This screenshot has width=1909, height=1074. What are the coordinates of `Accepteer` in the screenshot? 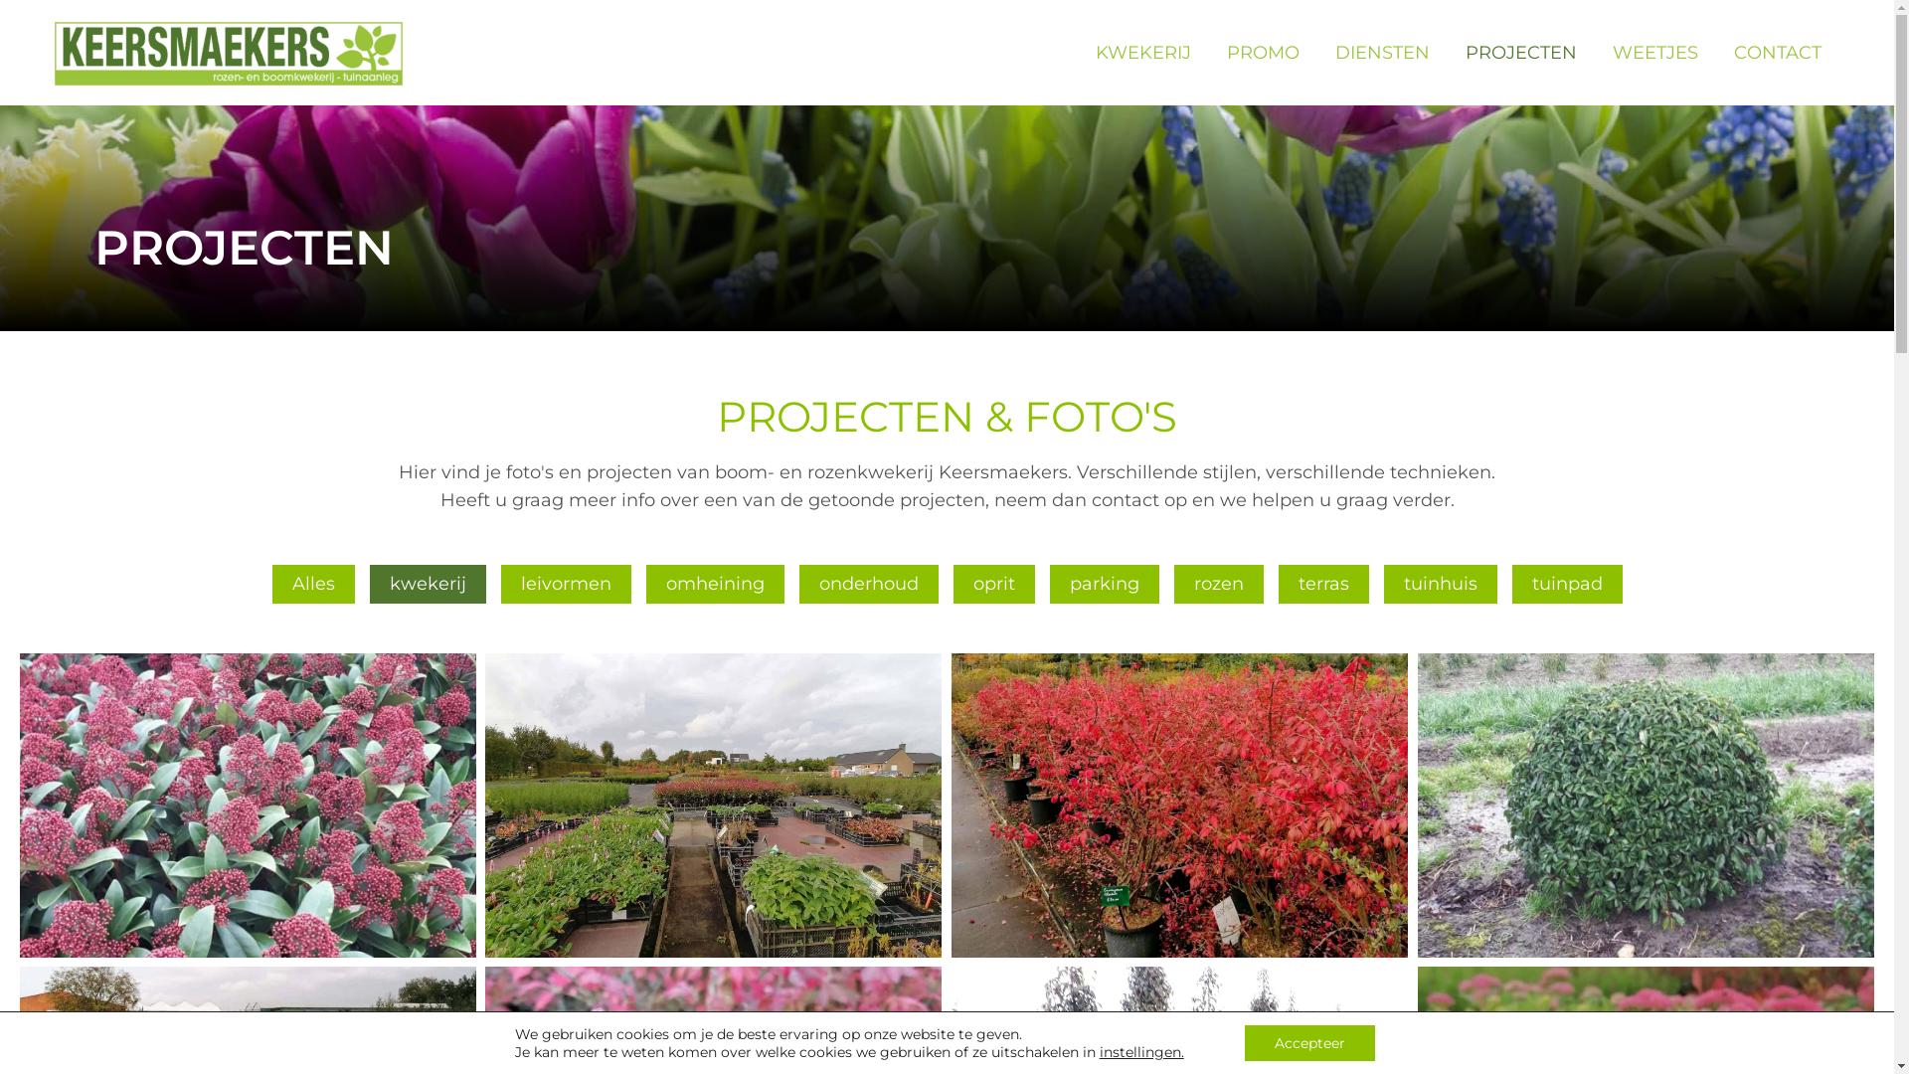 It's located at (1310, 1043).